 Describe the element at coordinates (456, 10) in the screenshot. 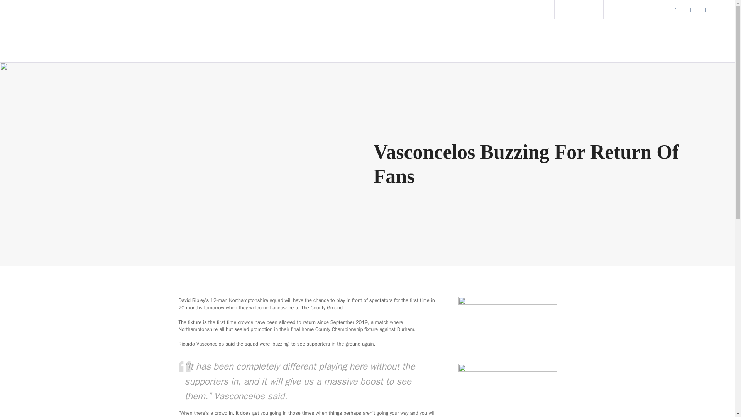

I see `LIVE MATCH CENTRE` at that location.